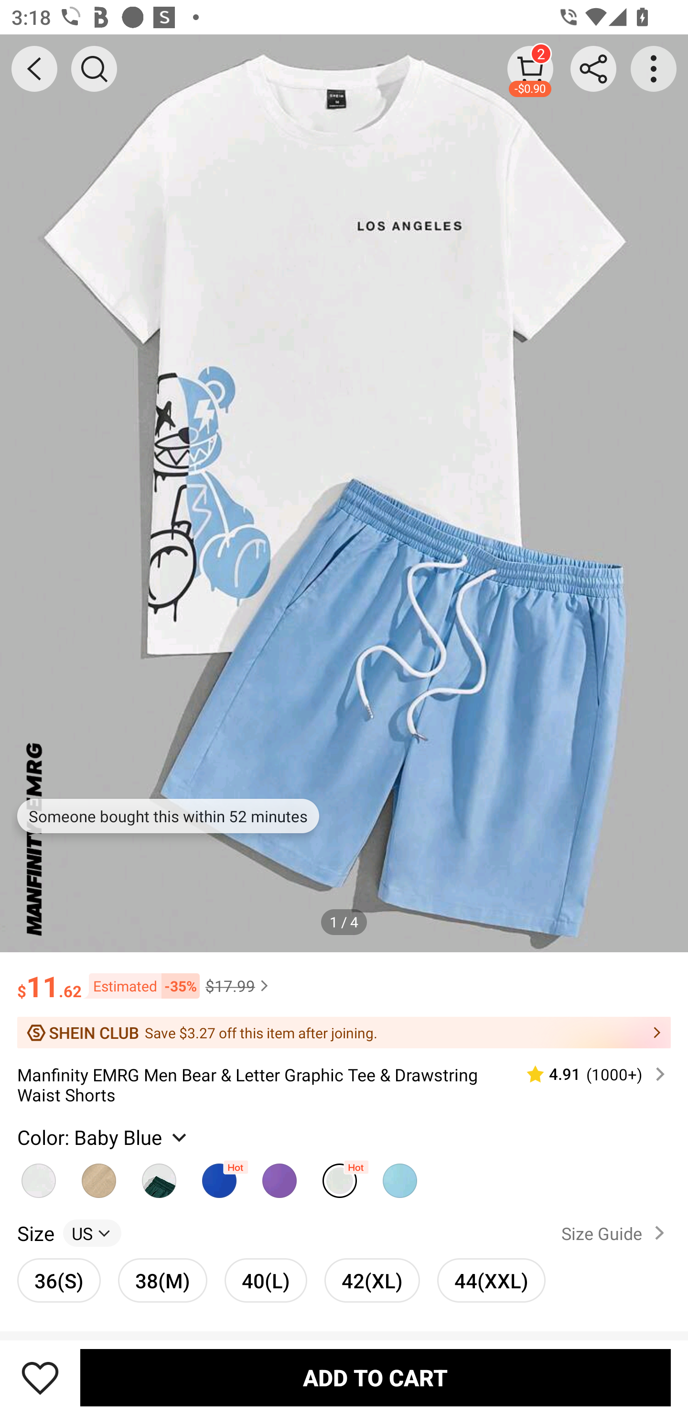 Image resolution: width=688 pixels, height=1415 pixels. Describe the element at coordinates (35, 1233) in the screenshot. I see `Size` at that location.